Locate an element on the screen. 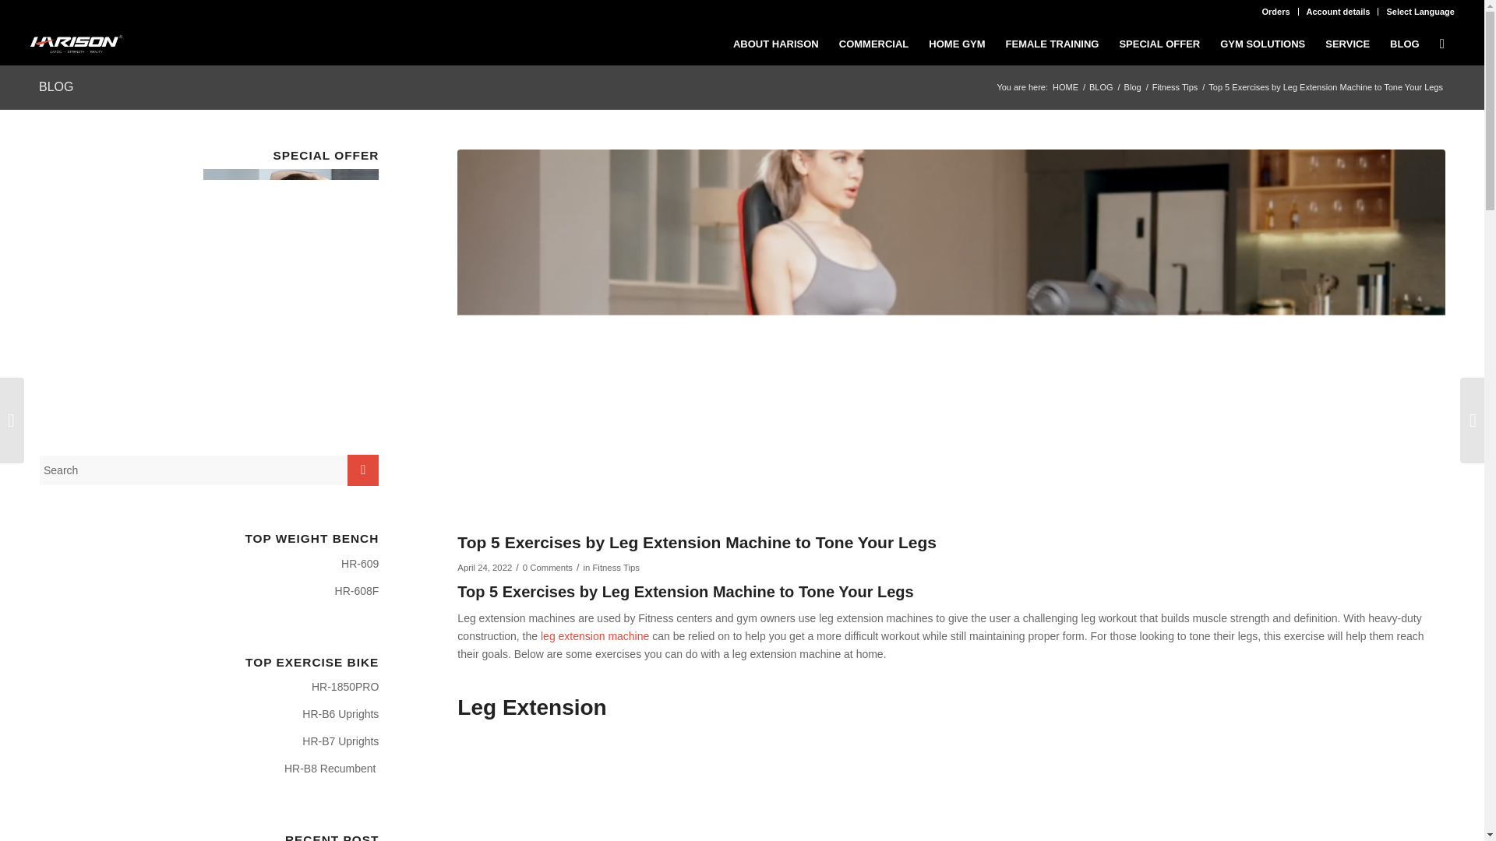  BLOG is located at coordinates (1102, 87).